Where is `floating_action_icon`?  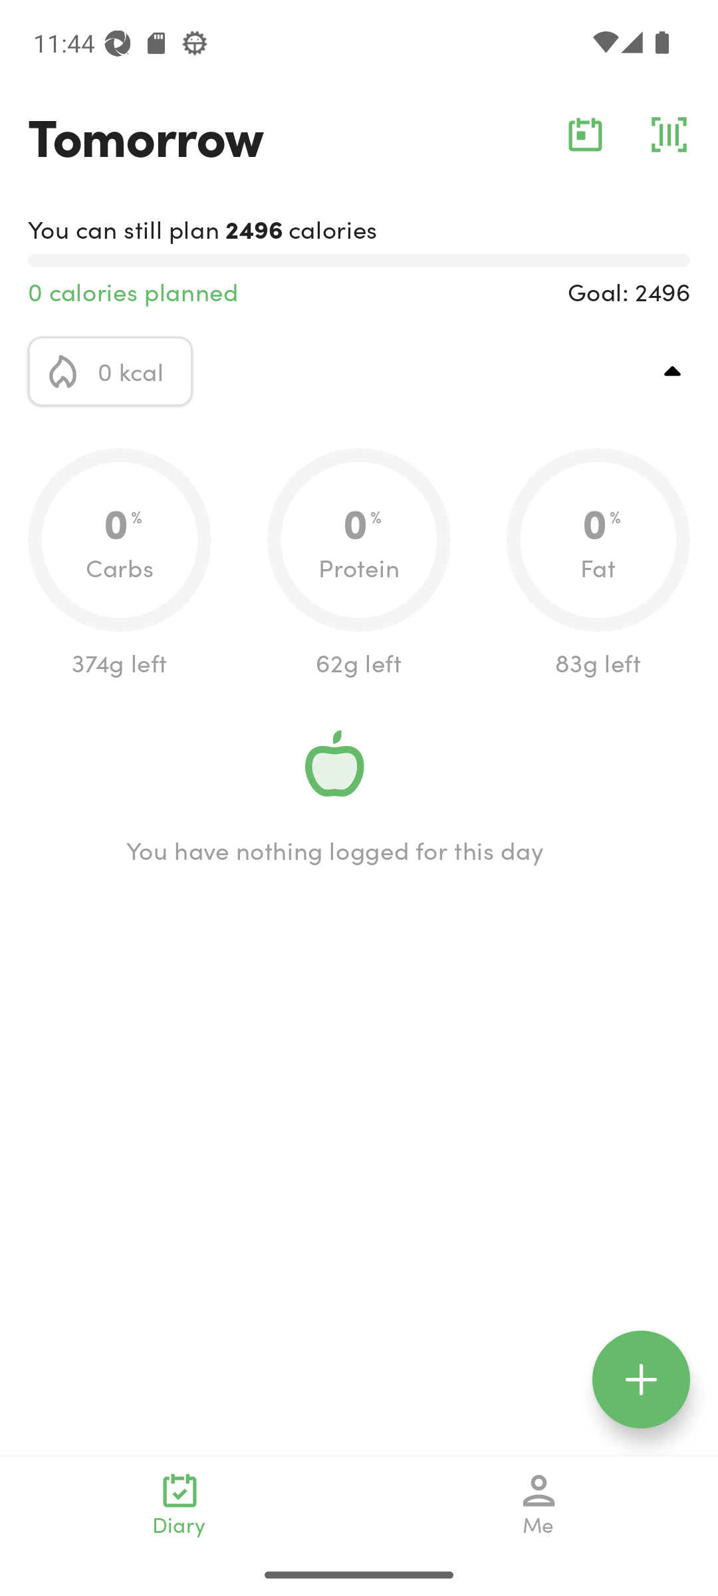
floating_action_icon is located at coordinates (641, 1379).